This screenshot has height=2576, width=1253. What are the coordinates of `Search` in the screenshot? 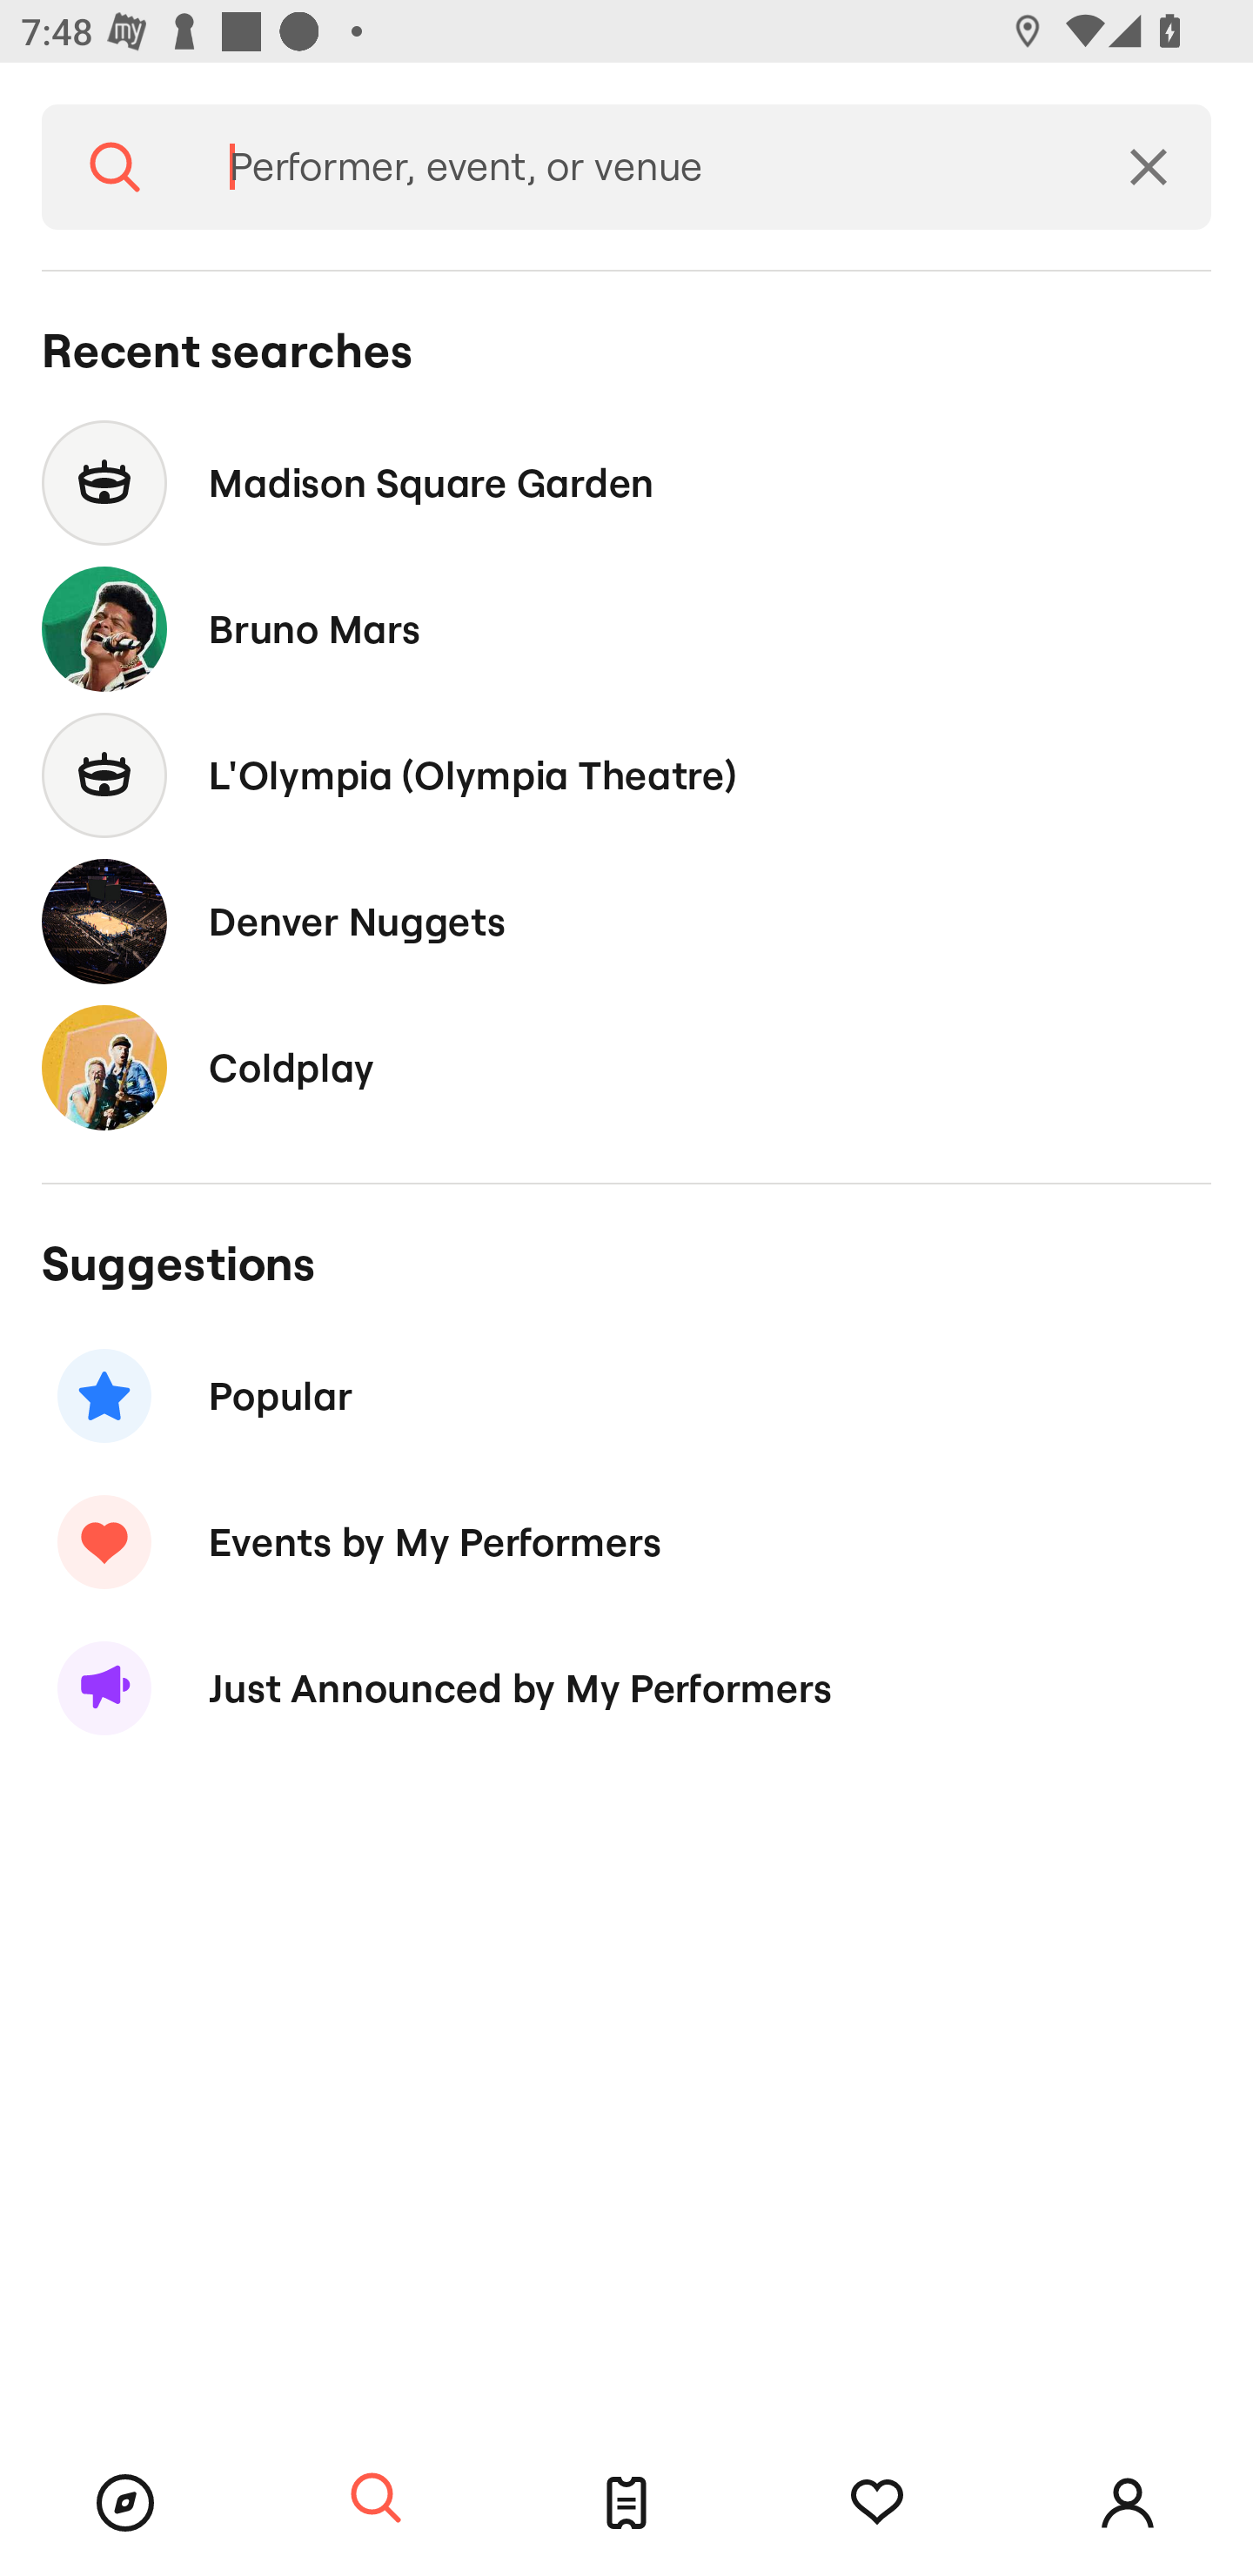 It's located at (115, 167).